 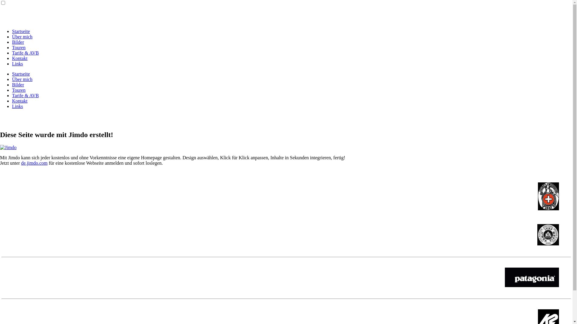 I want to click on Tarife & AVB, so click(x=25, y=53).